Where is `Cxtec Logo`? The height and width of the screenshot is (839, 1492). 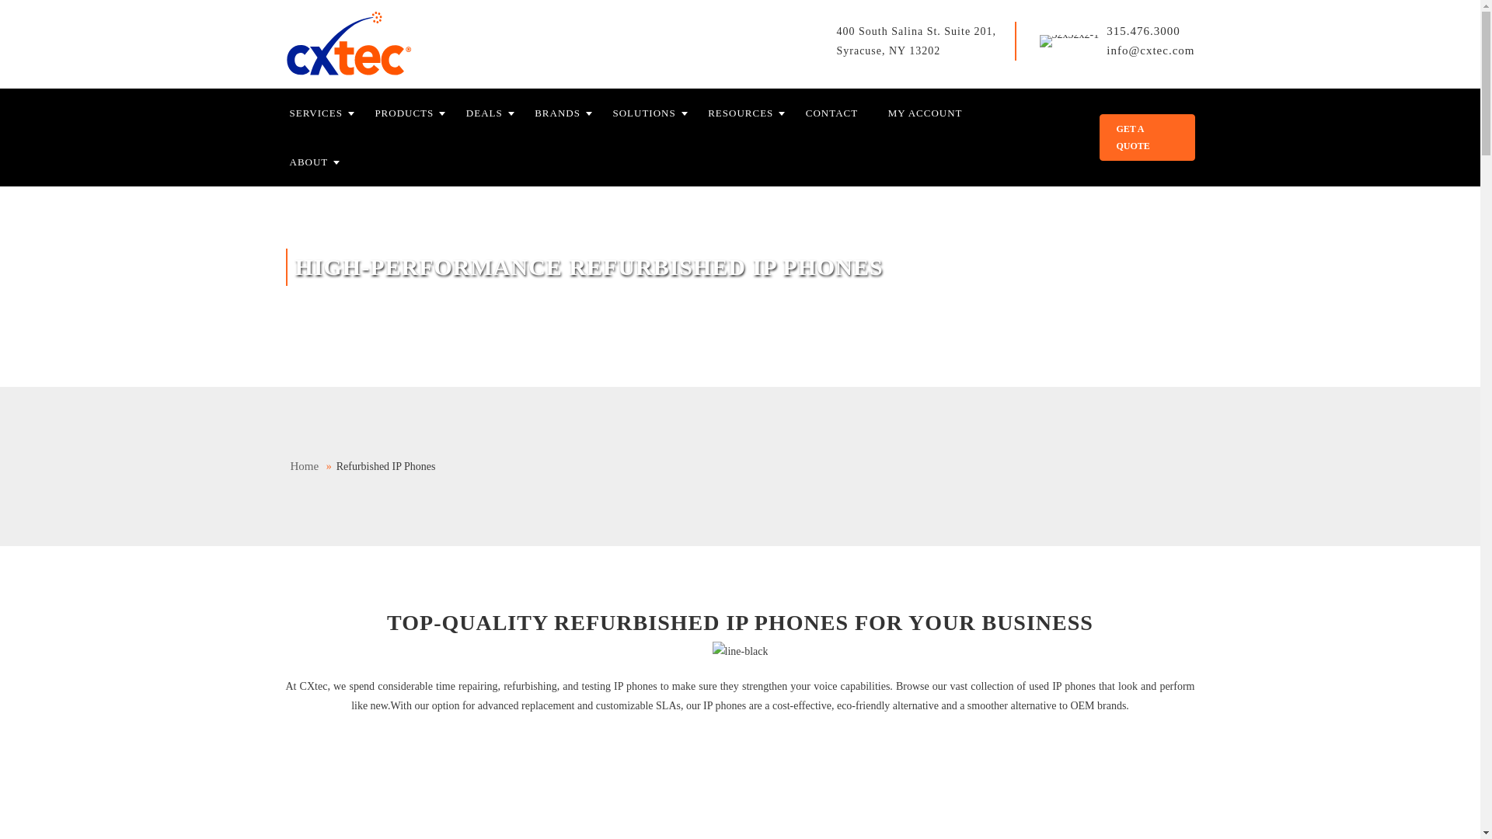
Cxtec Logo is located at coordinates (350, 44).